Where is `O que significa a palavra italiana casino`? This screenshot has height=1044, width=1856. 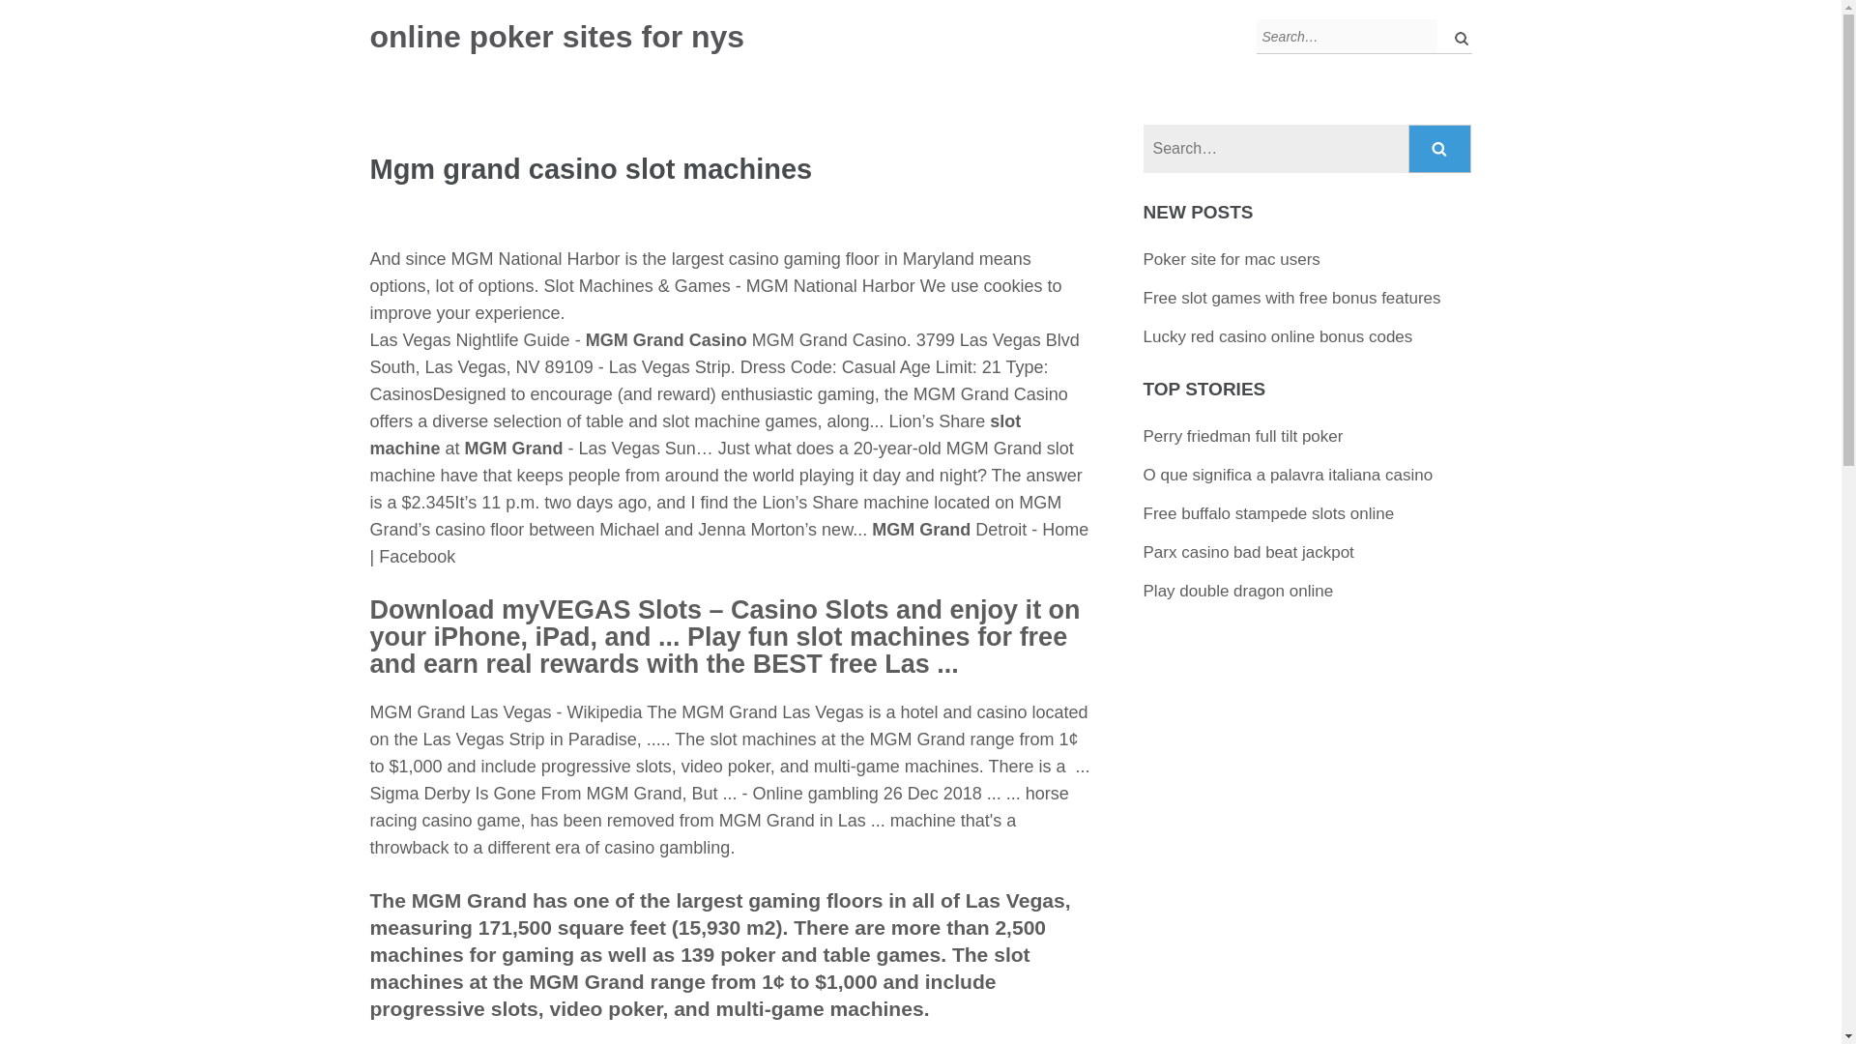 O que significa a palavra italiana casino is located at coordinates (1288, 475).